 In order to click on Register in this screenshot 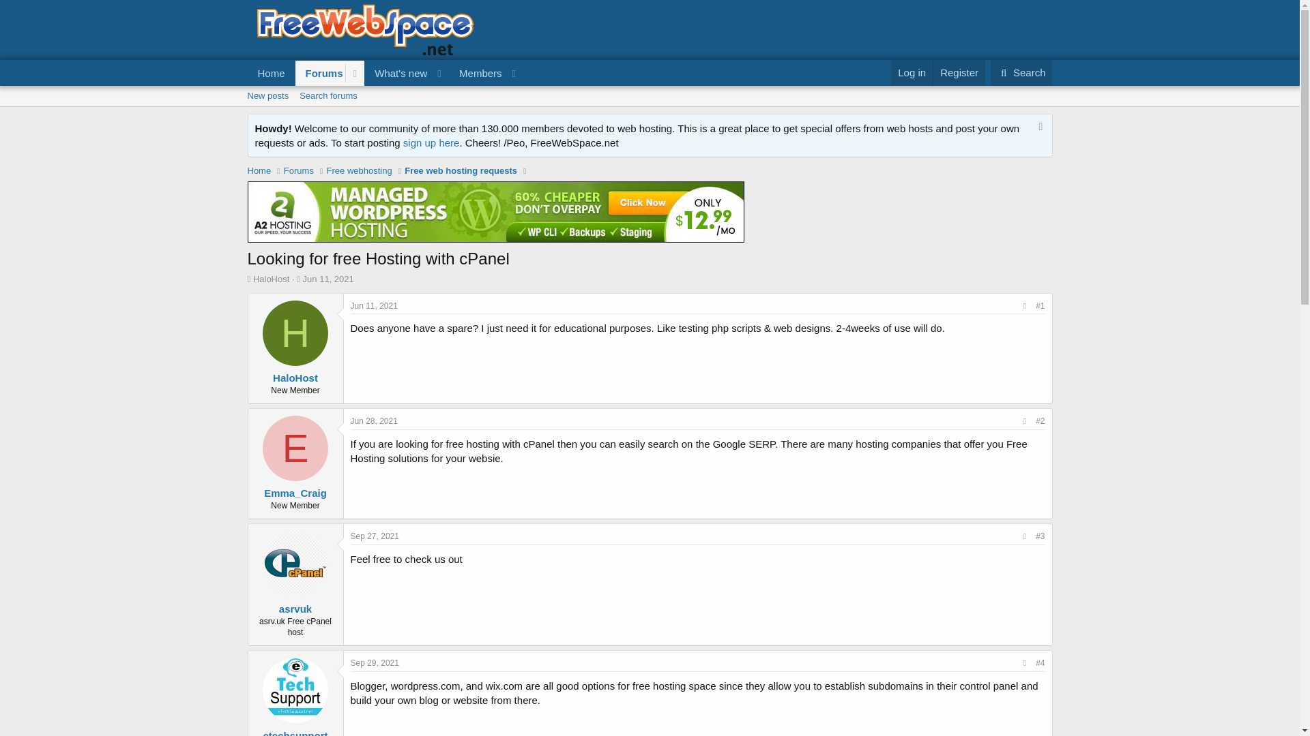, I will do `click(959, 72)`.